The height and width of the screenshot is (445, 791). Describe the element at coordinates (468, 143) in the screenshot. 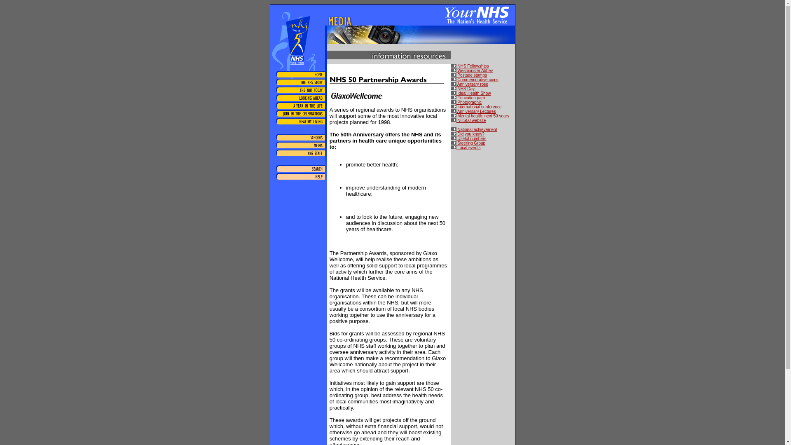

I see `Steering Group` at that location.